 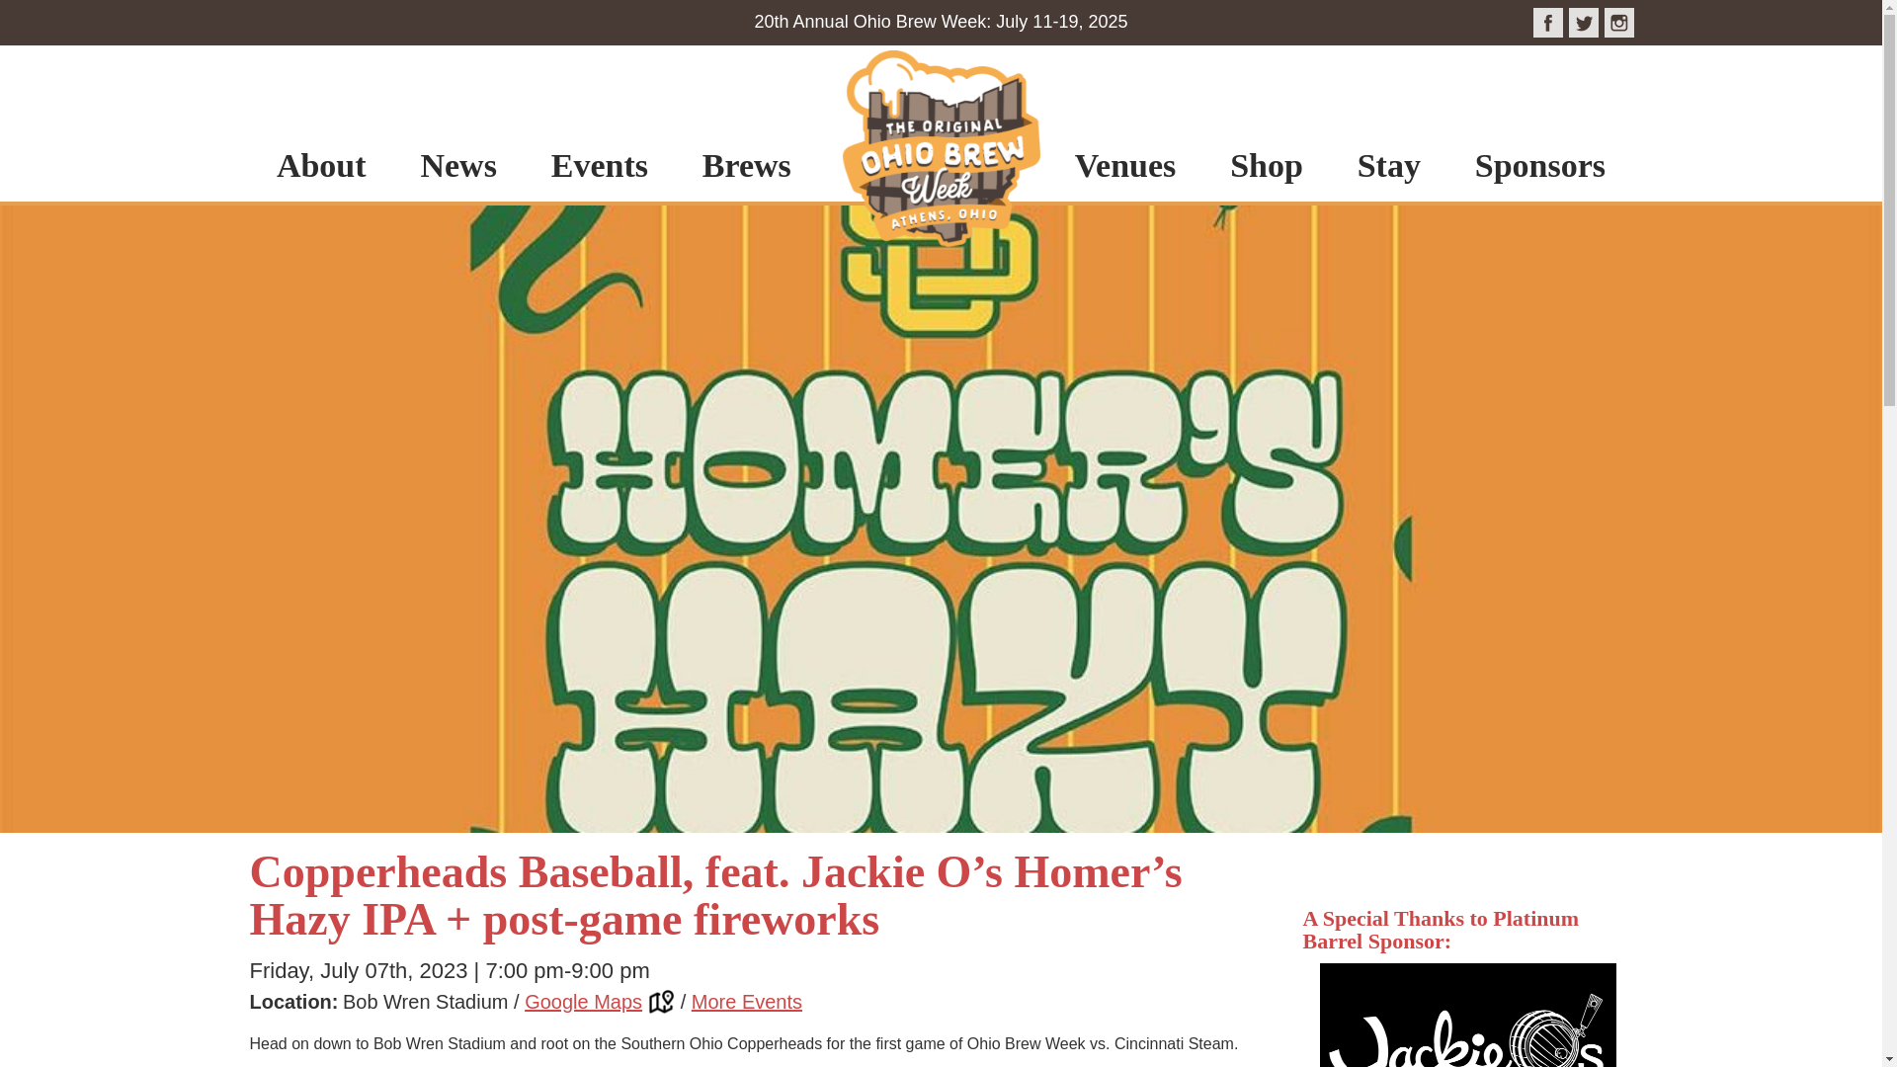 What do you see at coordinates (747, 1002) in the screenshot?
I see `More events` at bounding box center [747, 1002].